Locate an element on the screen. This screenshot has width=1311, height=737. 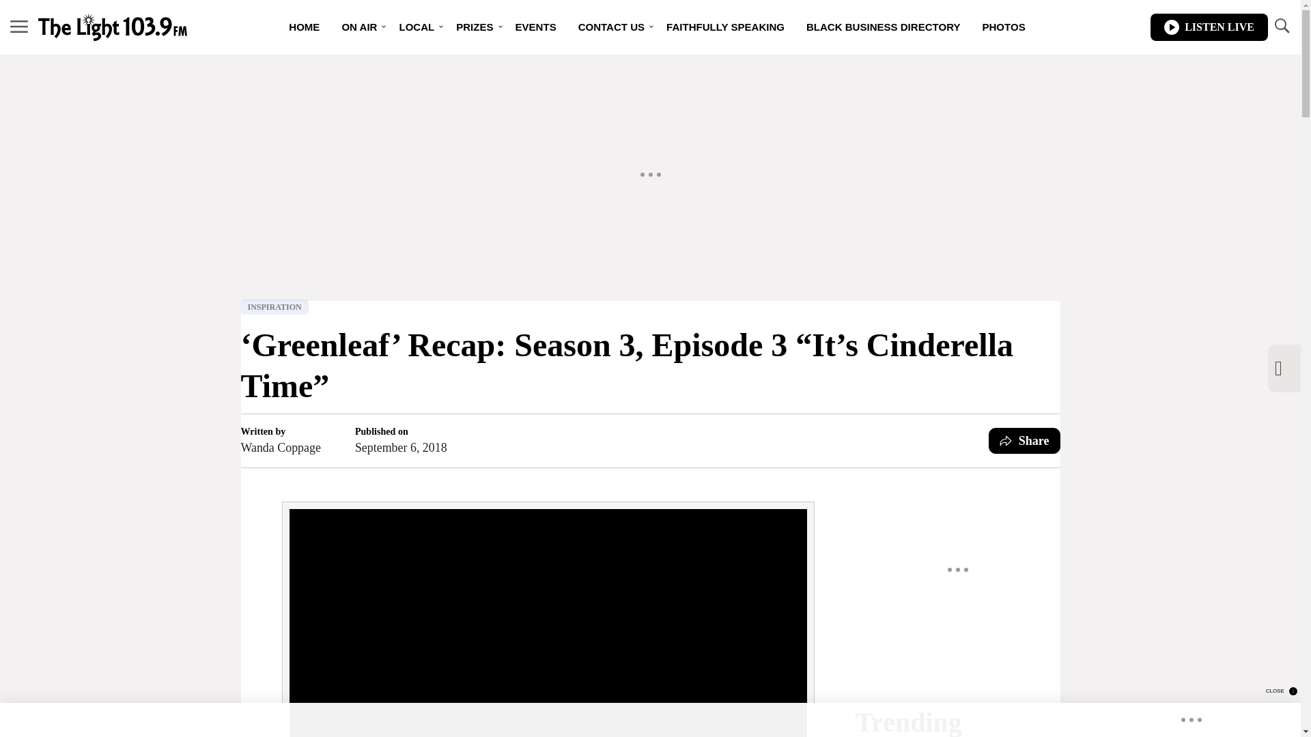
Share is located at coordinates (1024, 441).